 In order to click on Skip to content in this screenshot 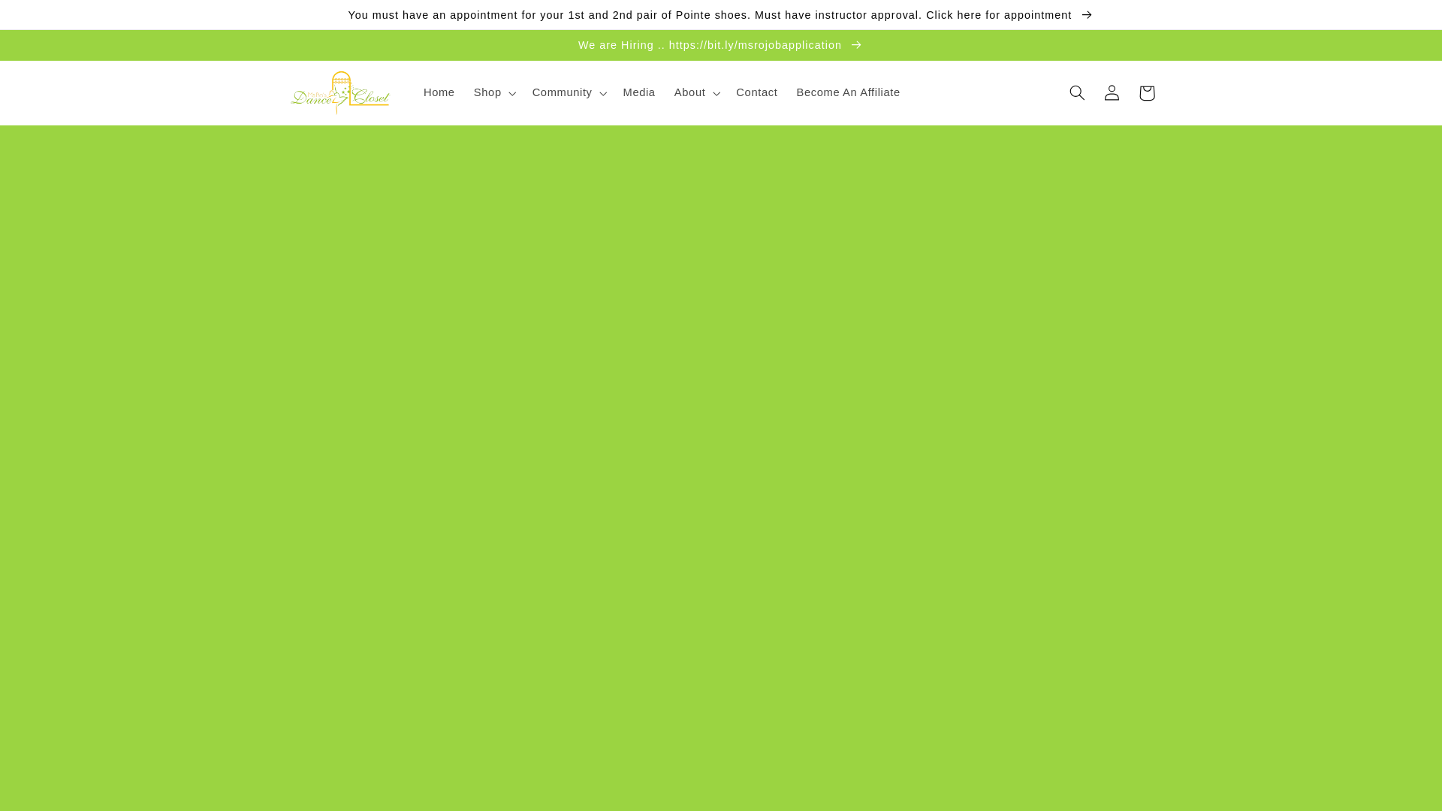, I will do `click(47, 18)`.